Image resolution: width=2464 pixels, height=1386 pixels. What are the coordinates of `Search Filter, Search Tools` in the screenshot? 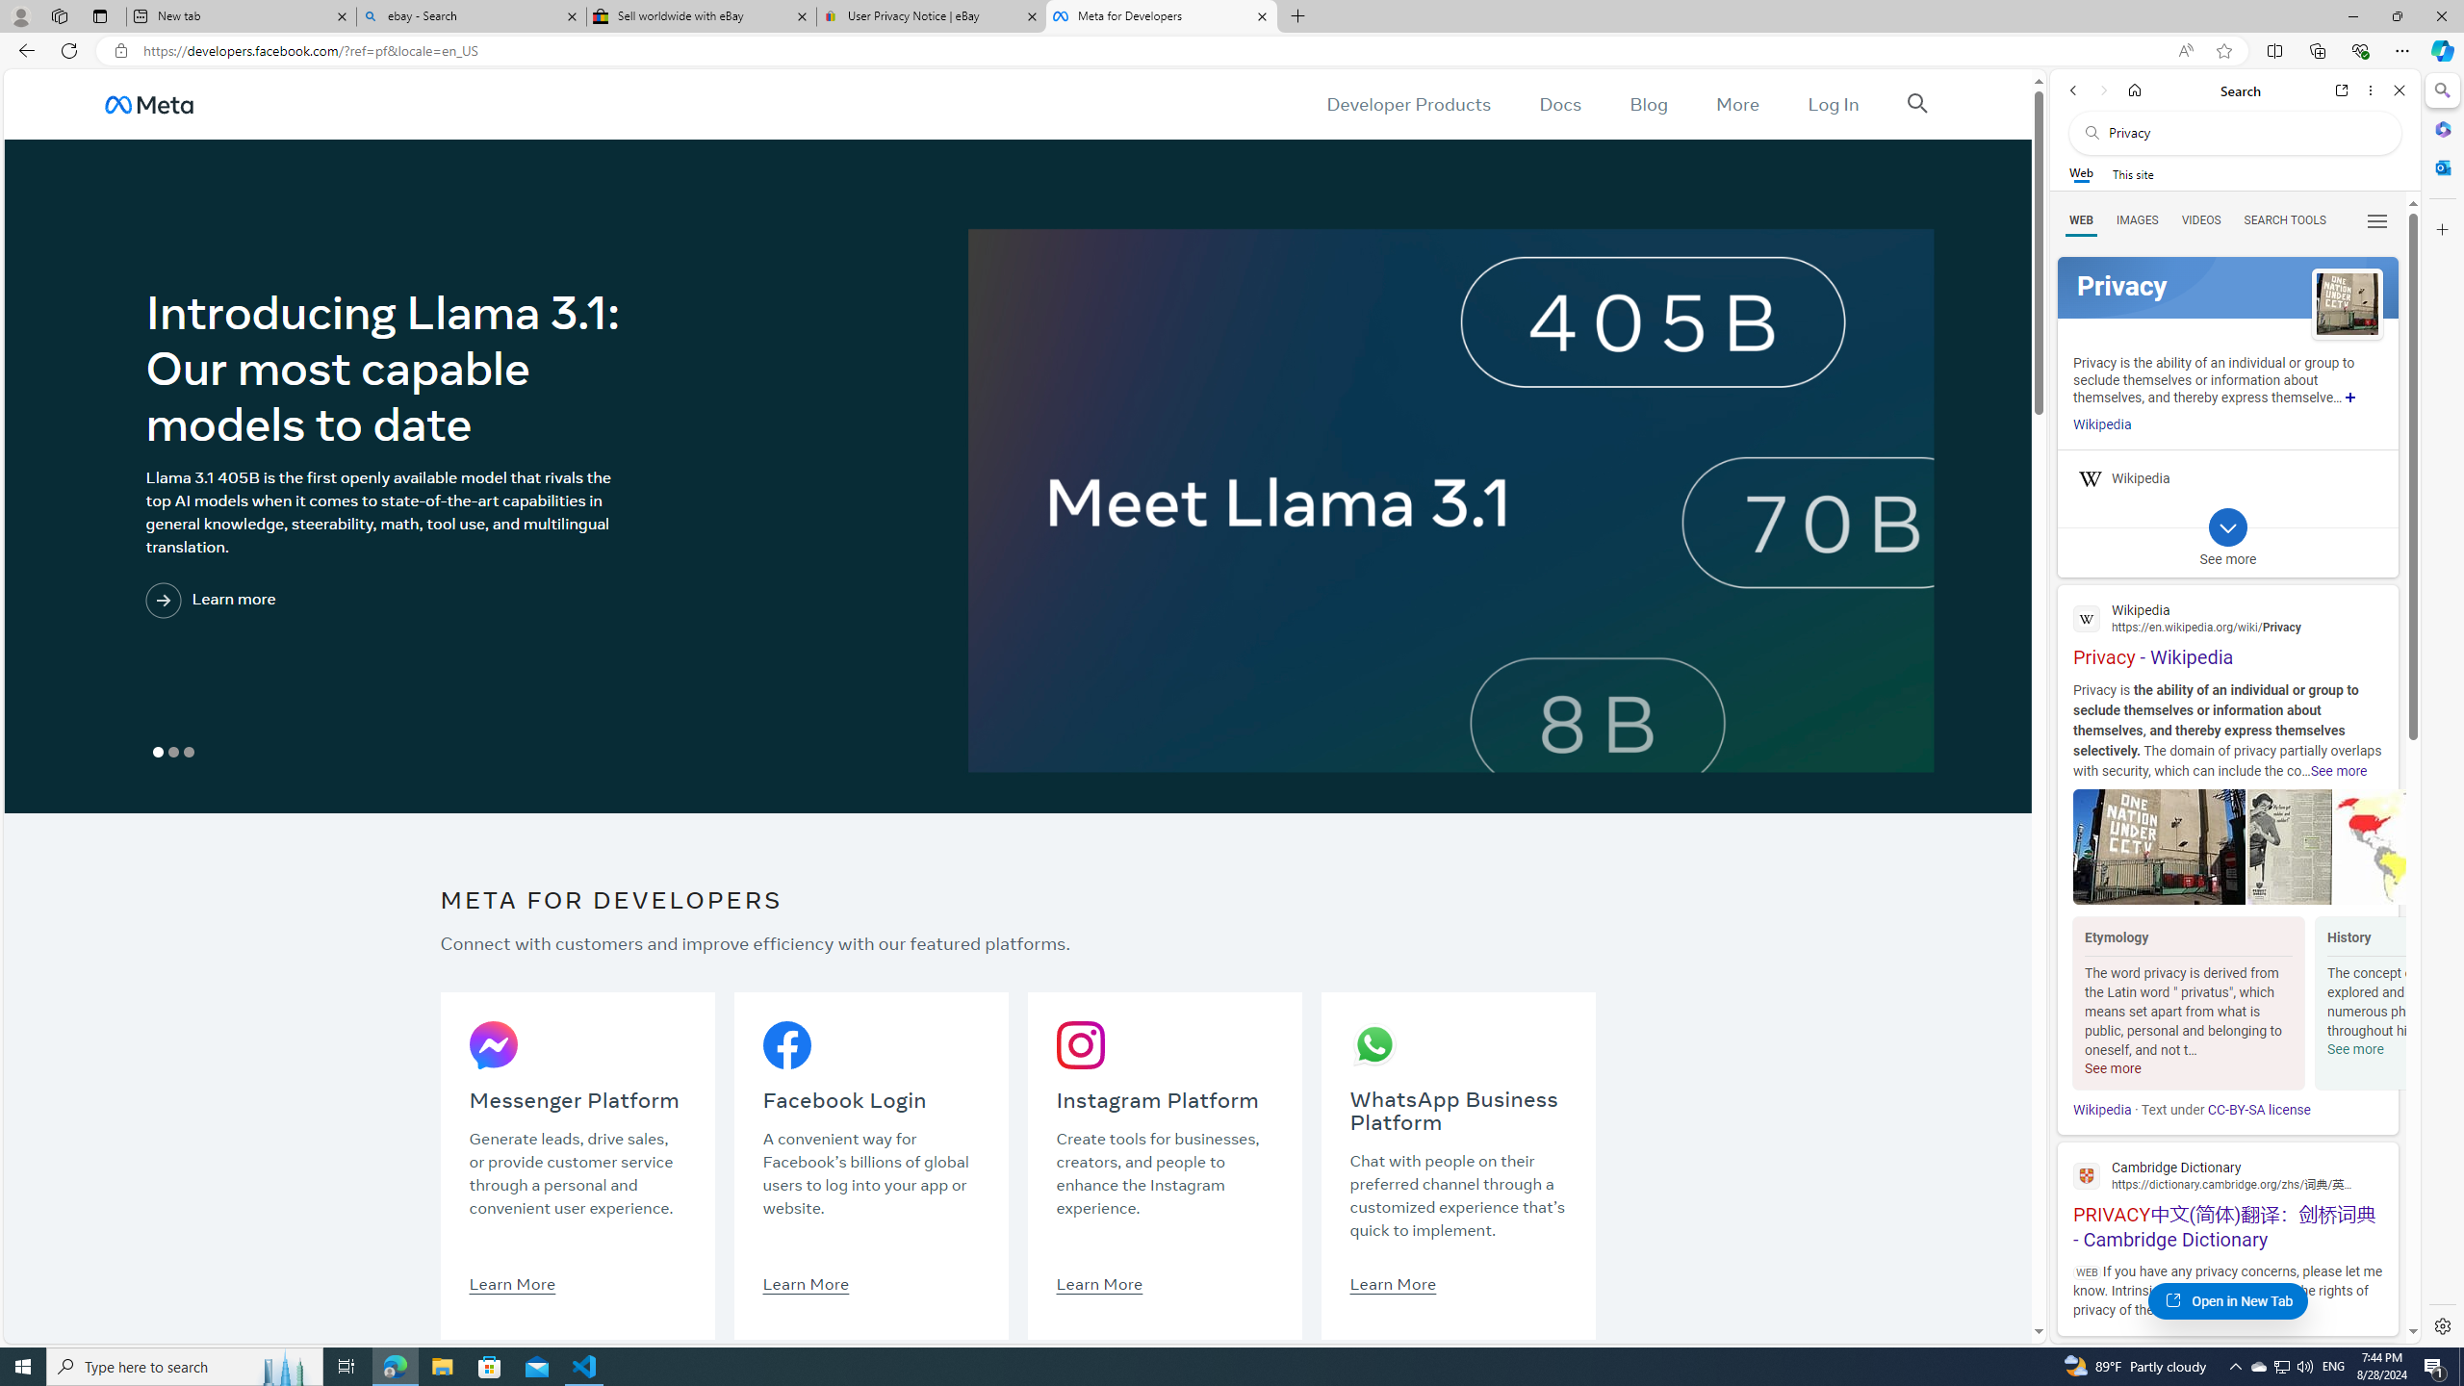 It's located at (2285, 219).